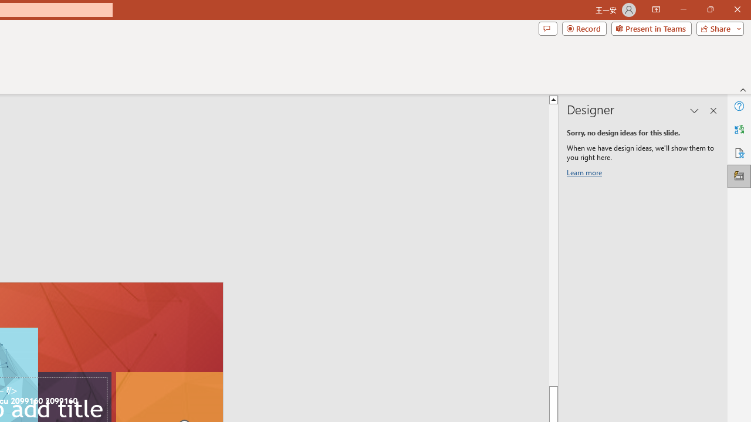 Image resolution: width=751 pixels, height=422 pixels. Describe the element at coordinates (739, 176) in the screenshot. I see `Designer` at that location.